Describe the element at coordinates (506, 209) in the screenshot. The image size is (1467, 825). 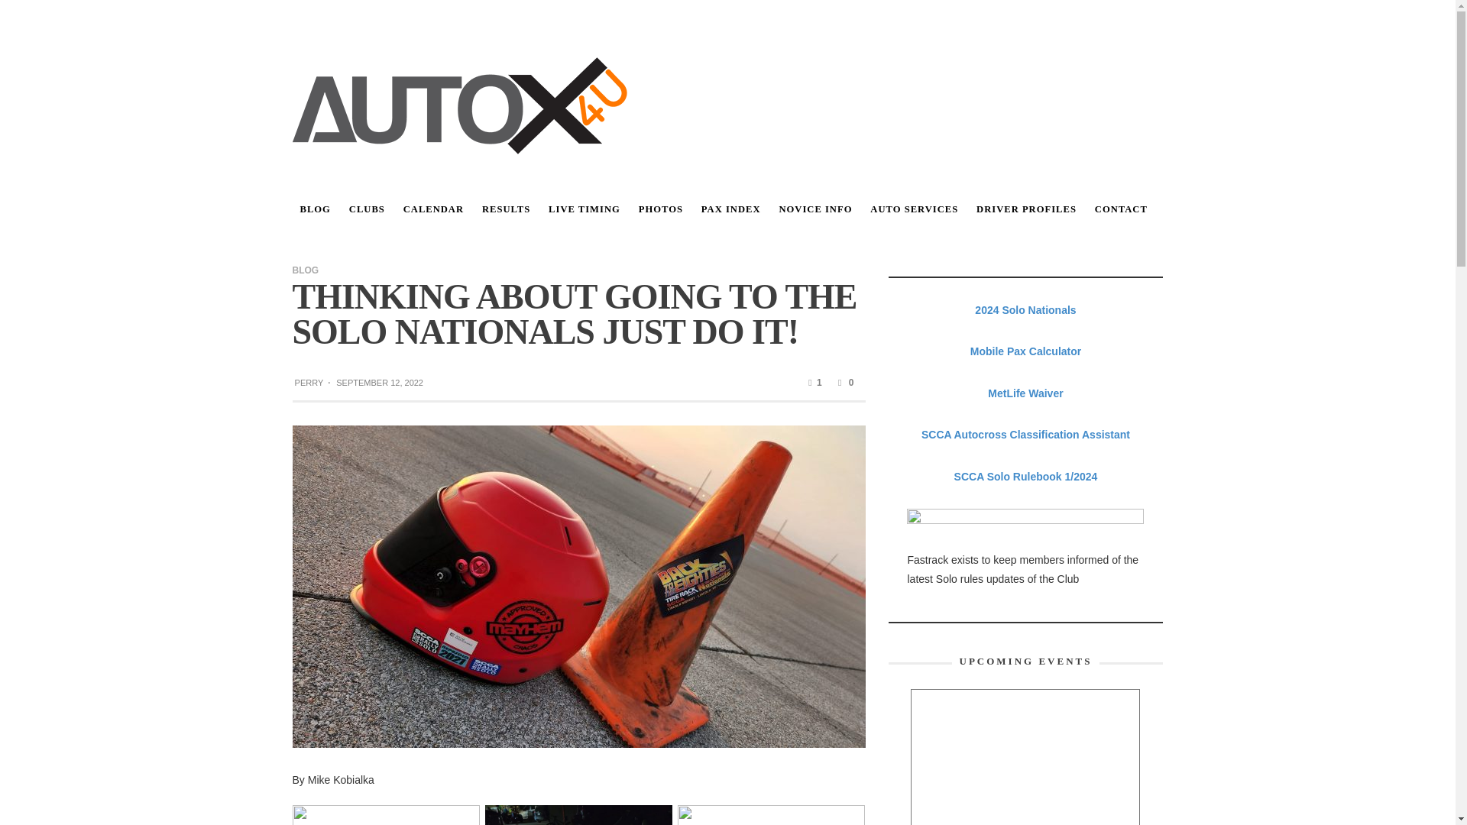
I see `RESULTS` at that location.